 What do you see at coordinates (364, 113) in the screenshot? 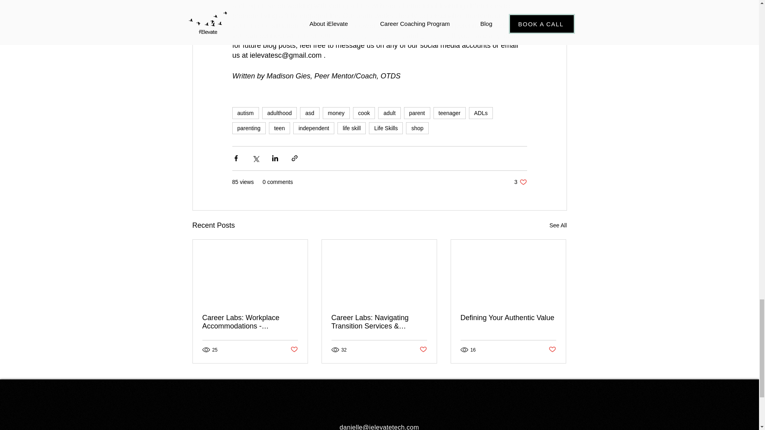
I see `cook` at bounding box center [364, 113].